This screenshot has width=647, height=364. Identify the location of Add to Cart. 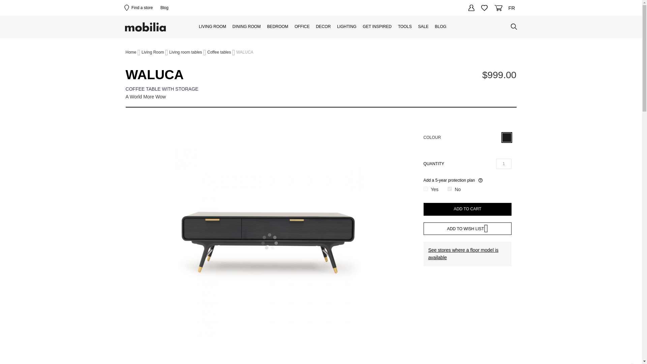
(468, 209).